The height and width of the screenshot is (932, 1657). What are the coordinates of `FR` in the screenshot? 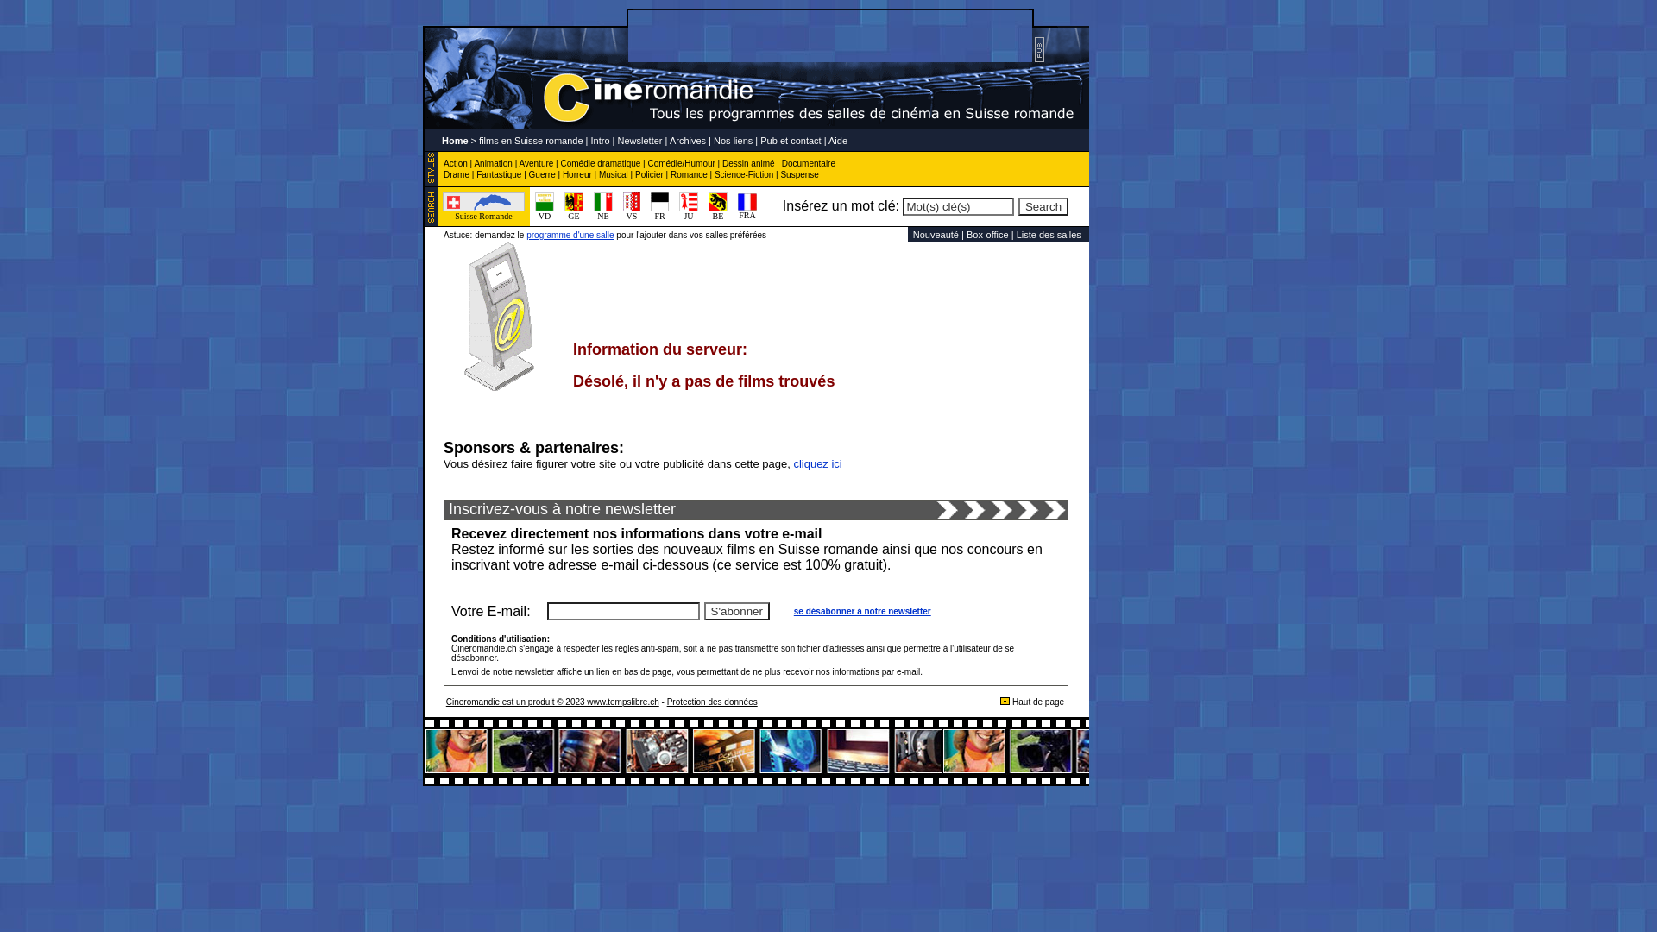 It's located at (659, 212).